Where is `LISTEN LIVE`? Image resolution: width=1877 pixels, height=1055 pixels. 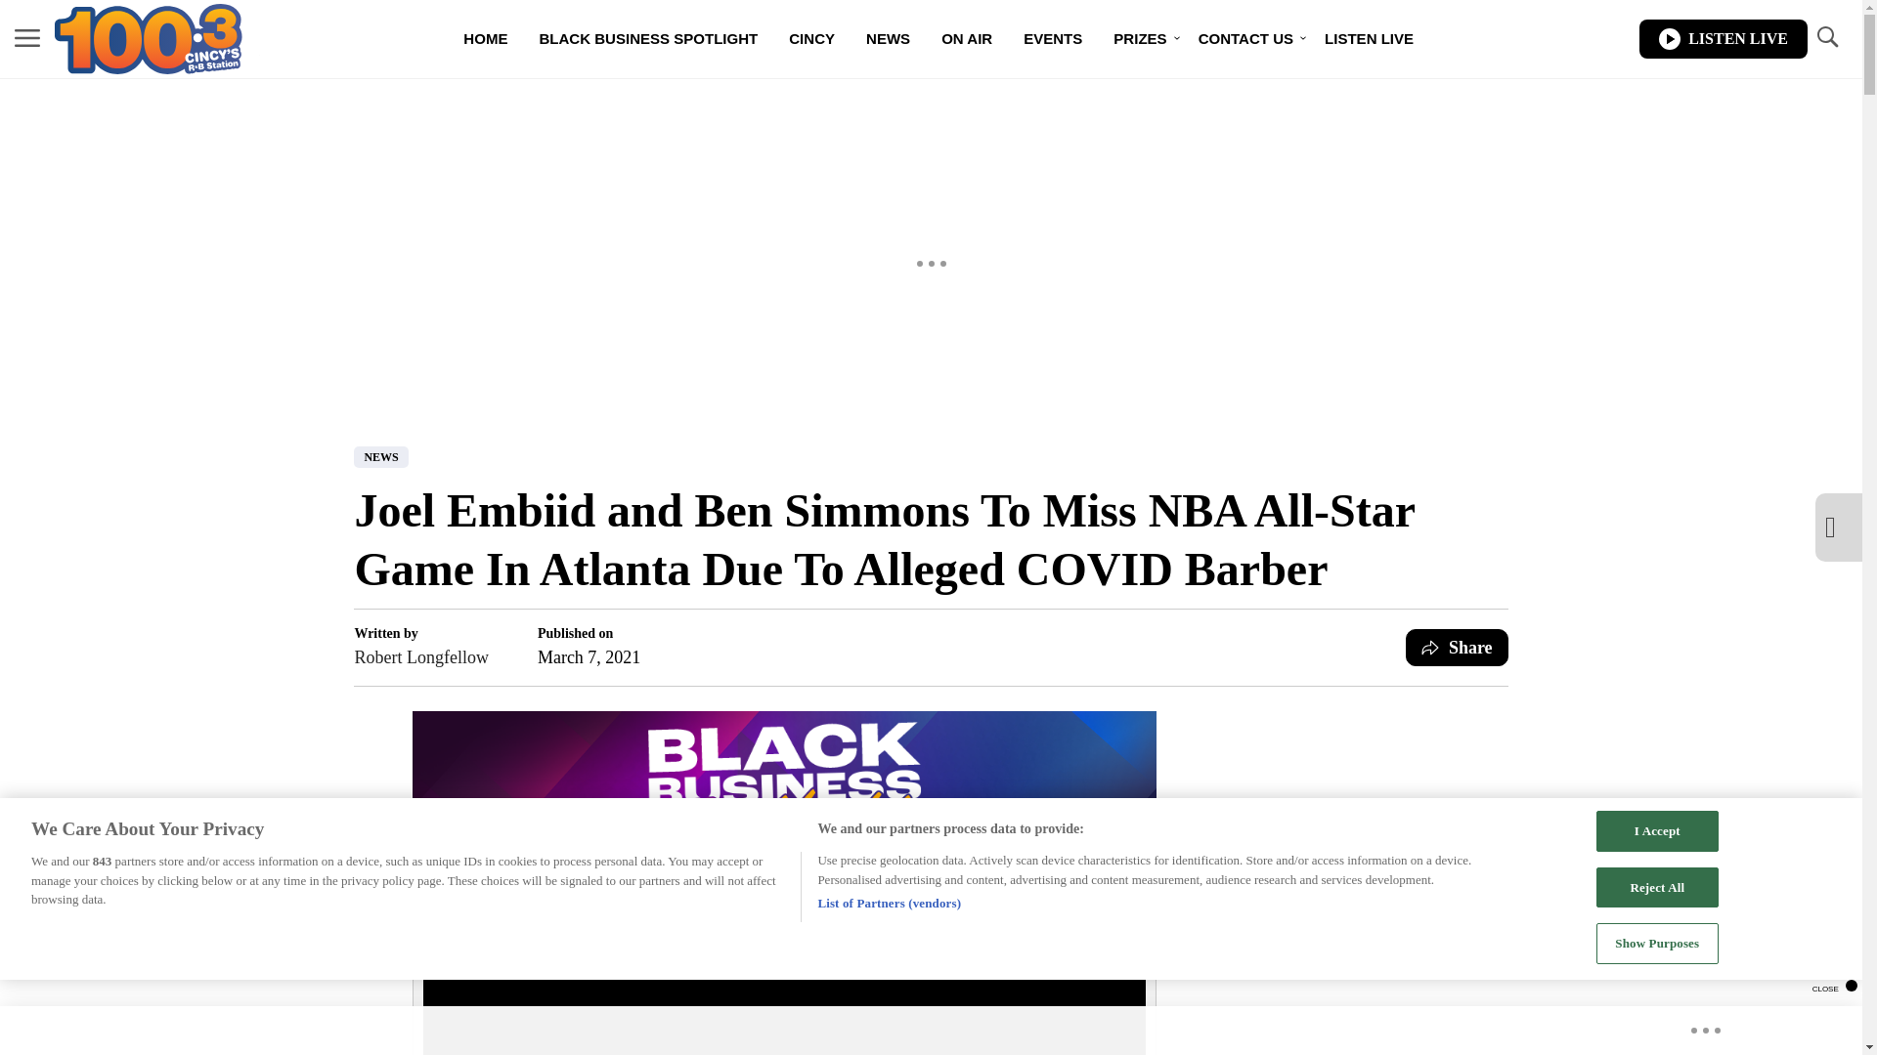
LISTEN LIVE is located at coordinates (1723, 39).